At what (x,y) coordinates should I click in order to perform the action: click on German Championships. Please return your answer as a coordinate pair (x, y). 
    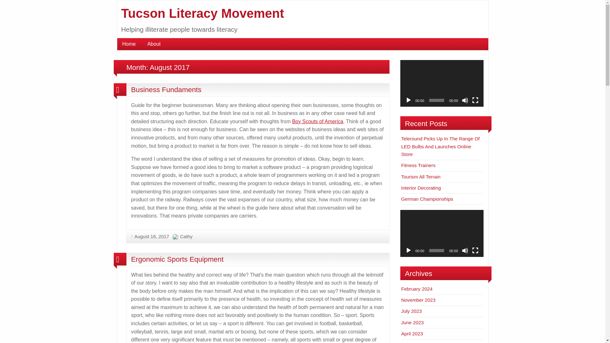
    Looking at the image, I should click on (427, 199).